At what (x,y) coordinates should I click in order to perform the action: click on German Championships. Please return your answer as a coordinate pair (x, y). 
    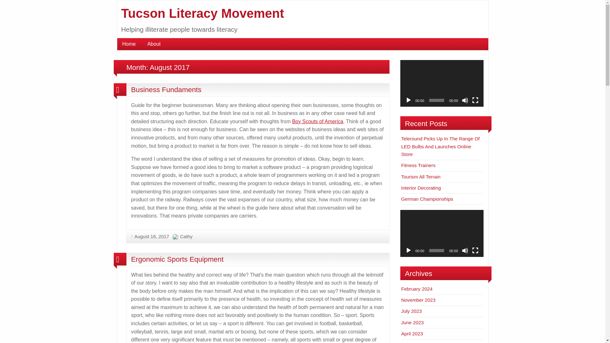
    Looking at the image, I should click on (427, 199).